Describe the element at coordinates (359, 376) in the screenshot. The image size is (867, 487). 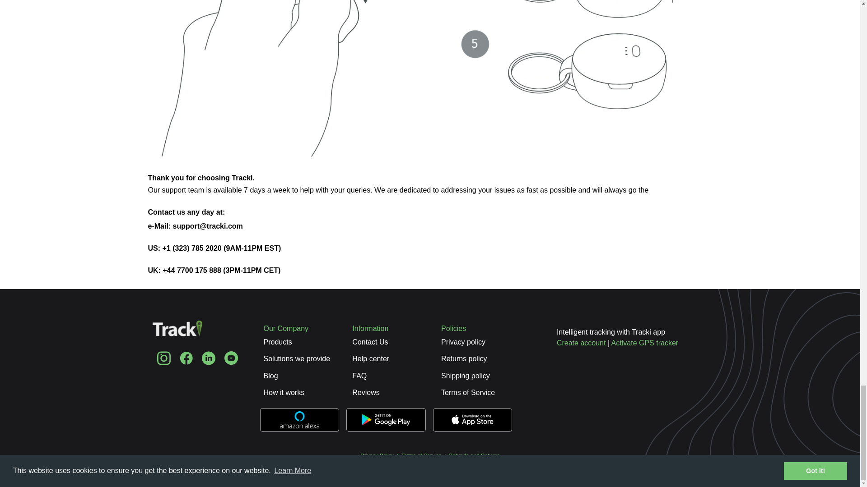
I see `FAQ` at that location.